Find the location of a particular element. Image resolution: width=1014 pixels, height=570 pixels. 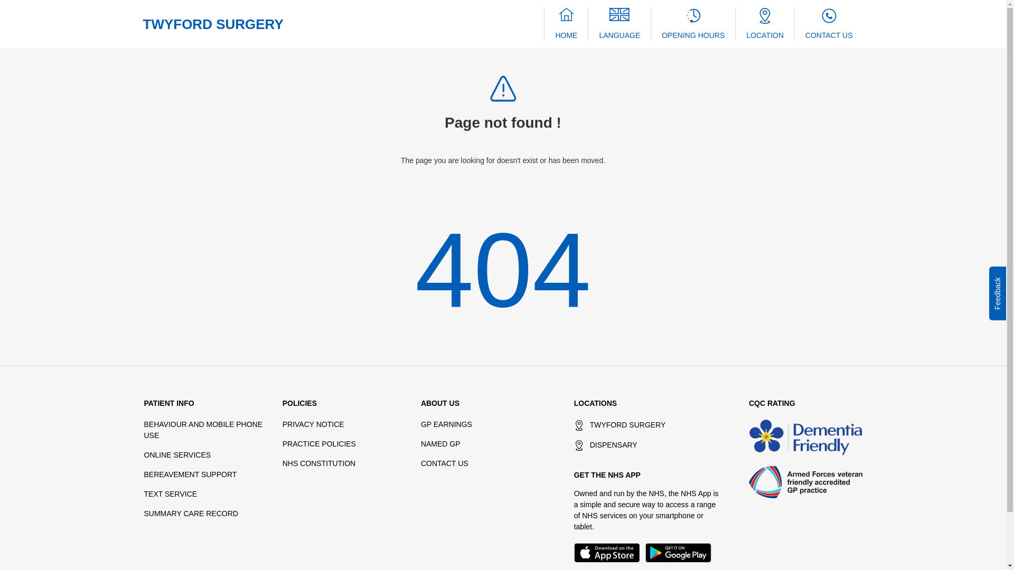

TWYFORD SURGERY is located at coordinates (649, 424).